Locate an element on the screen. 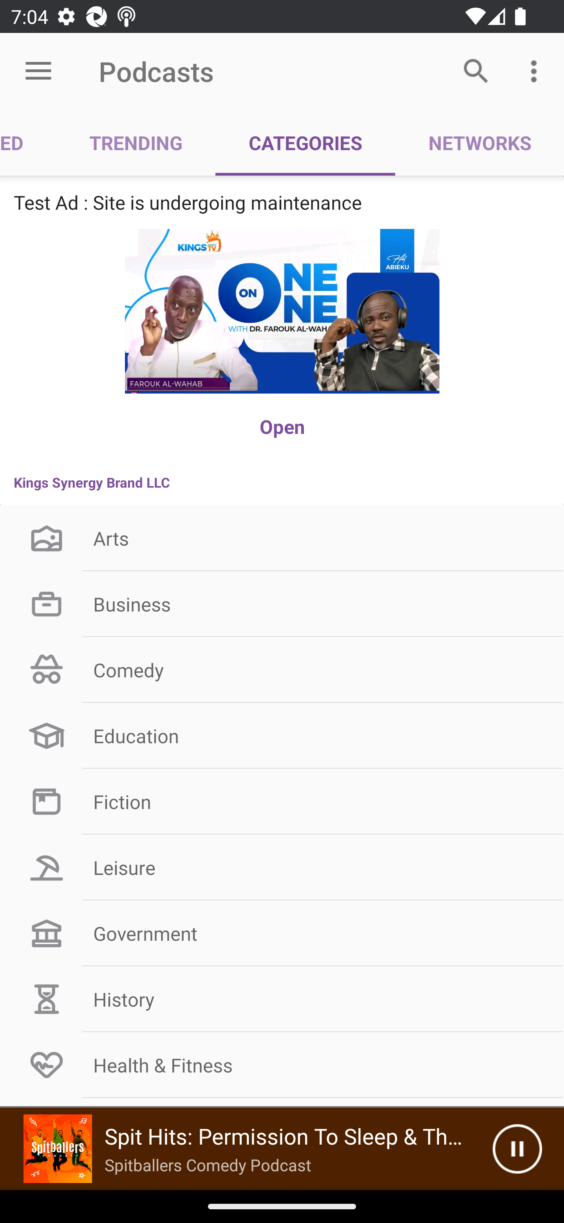 This screenshot has height=1223, width=564. Arts is located at coordinates (282, 538).